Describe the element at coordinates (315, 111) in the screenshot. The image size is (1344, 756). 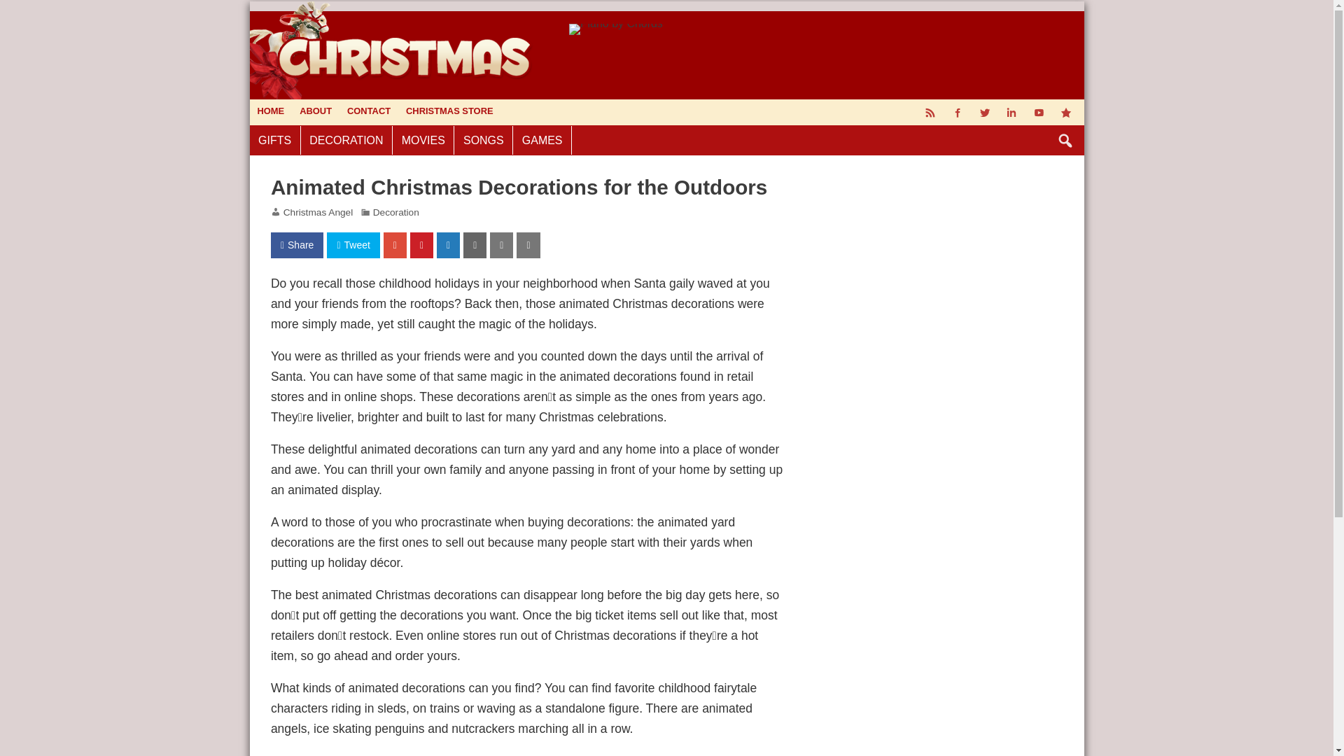
I see `ABOUT` at that location.